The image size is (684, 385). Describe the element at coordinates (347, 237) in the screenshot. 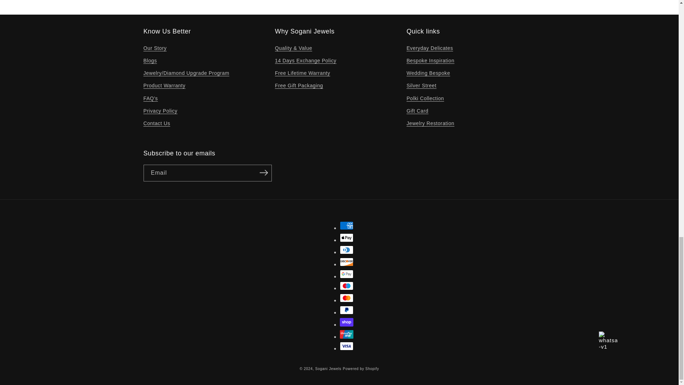

I see `Apple Pay` at that location.